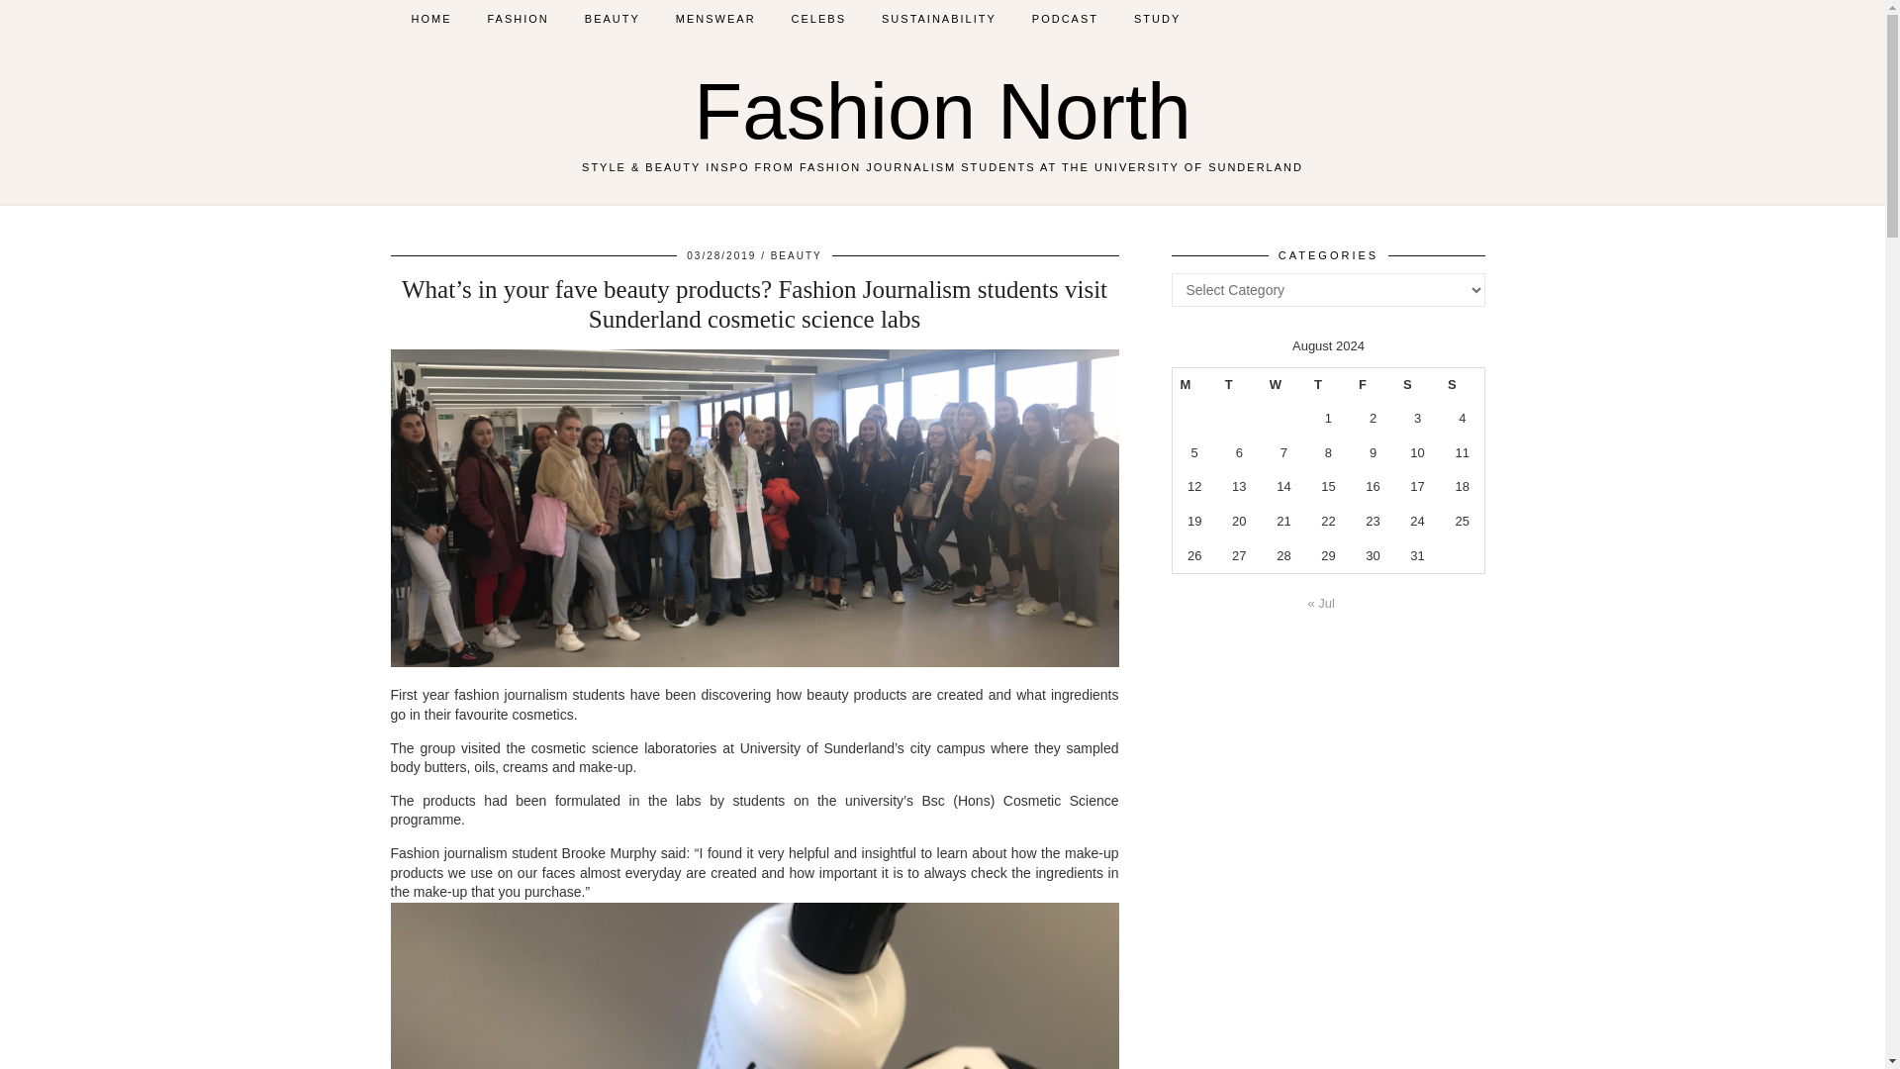 The height and width of the screenshot is (1069, 1900). What do you see at coordinates (518, 18) in the screenshot?
I see `FASHION` at bounding box center [518, 18].